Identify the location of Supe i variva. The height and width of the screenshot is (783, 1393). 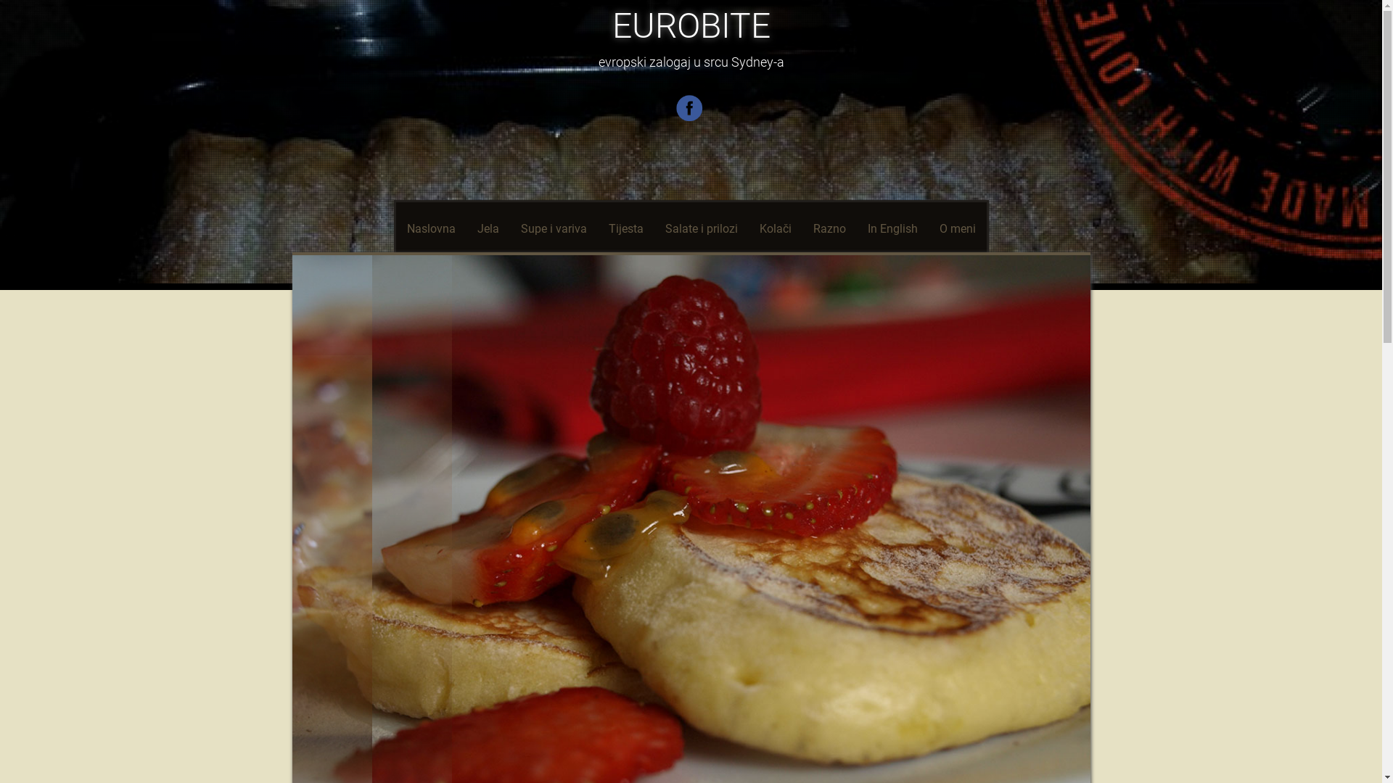
(553, 229).